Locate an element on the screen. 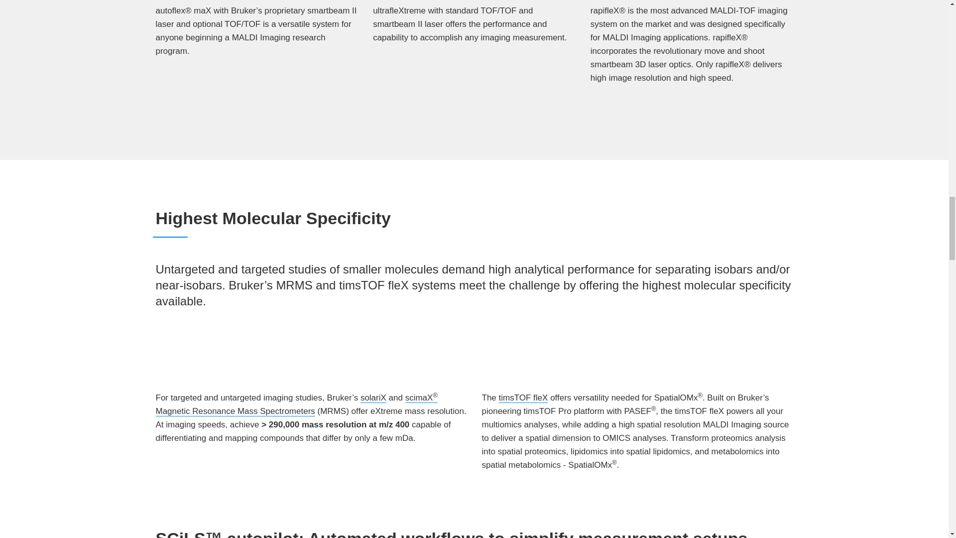 The image size is (956, 538). timsTOF fleX is located at coordinates (523, 398).